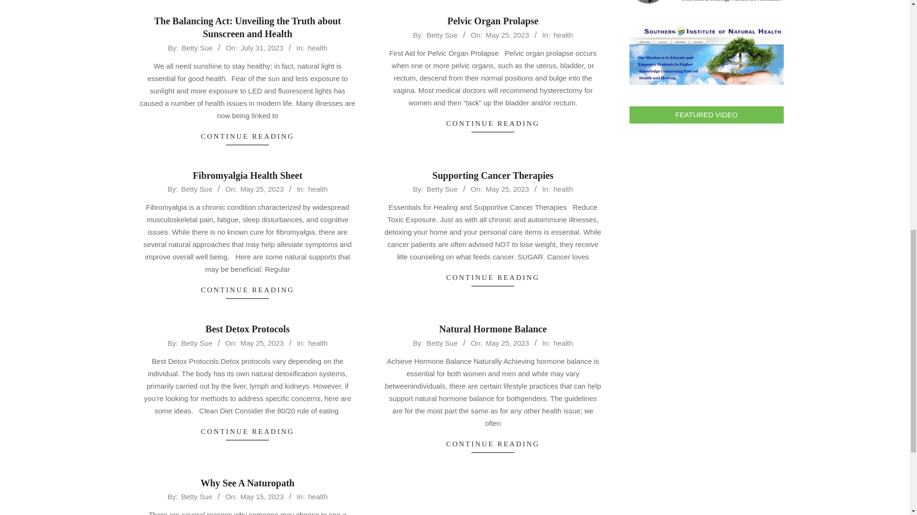  What do you see at coordinates (197, 48) in the screenshot?
I see `Betty Sue` at bounding box center [197, 48].